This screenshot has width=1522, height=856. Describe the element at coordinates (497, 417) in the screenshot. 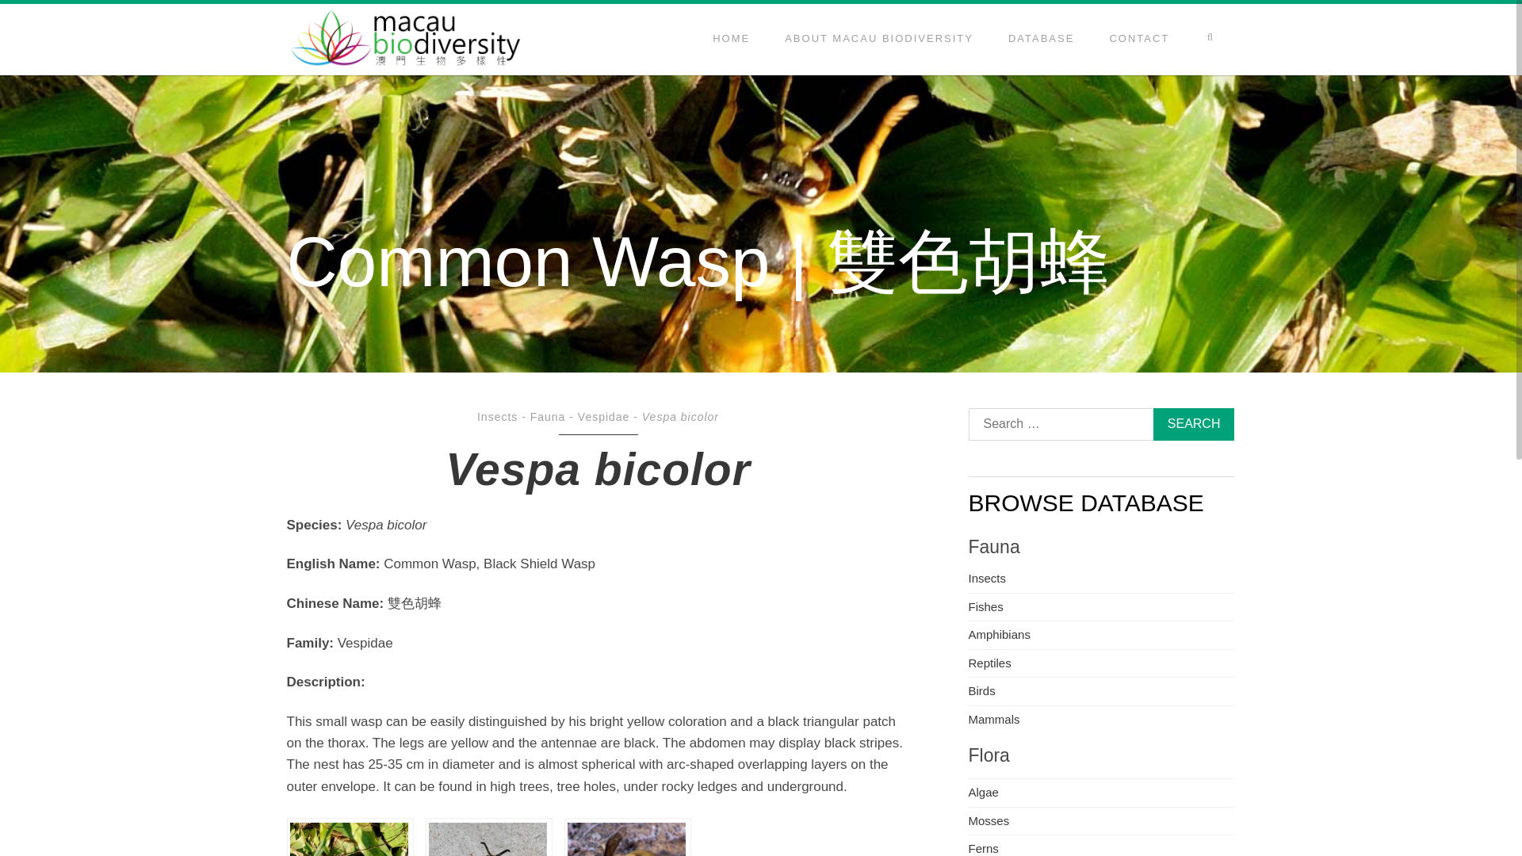

I see `Insects` at that location.